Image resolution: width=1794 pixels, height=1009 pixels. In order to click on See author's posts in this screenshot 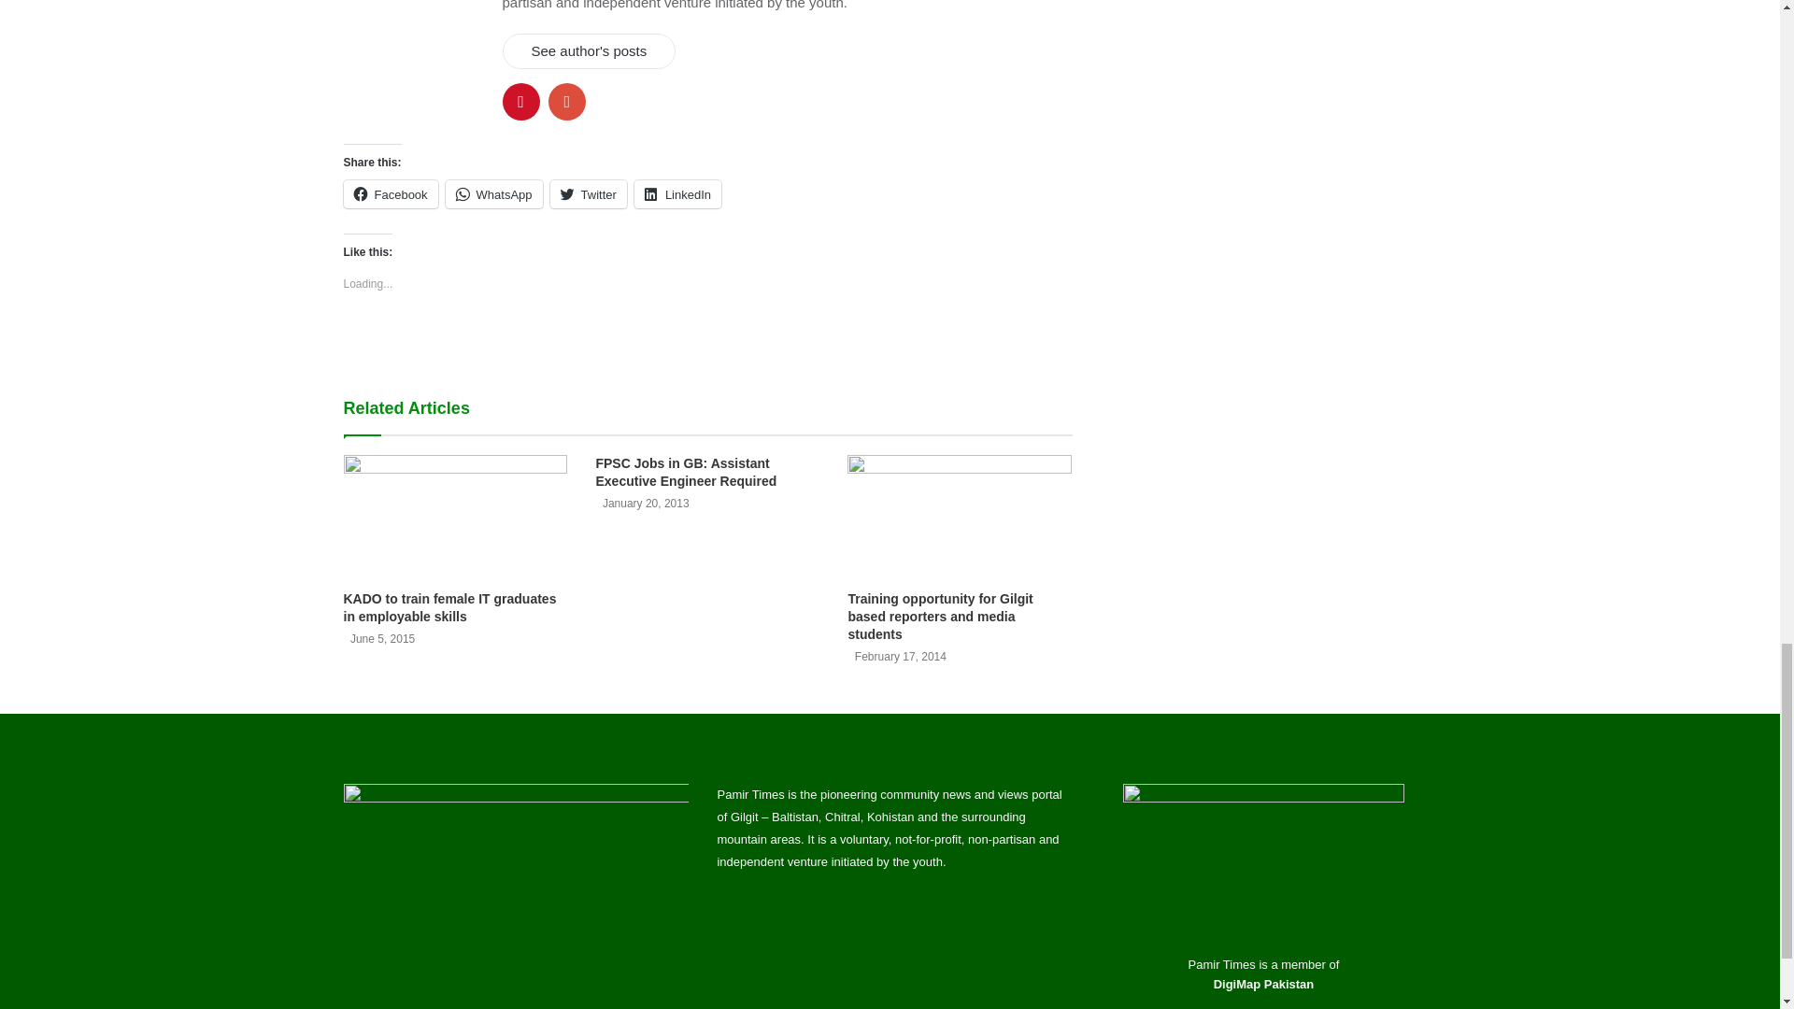, I will do `click(589, 50)`.